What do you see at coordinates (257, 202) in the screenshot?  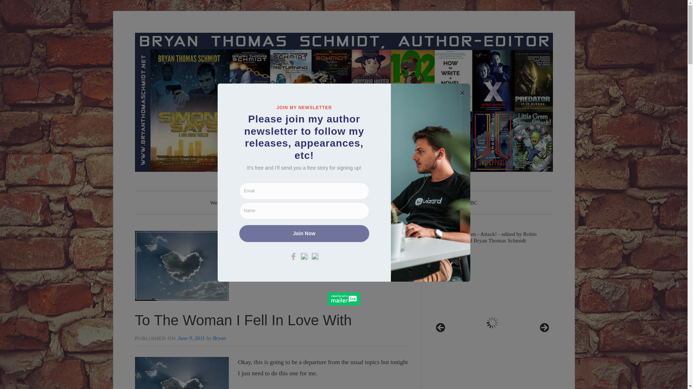 I see `Works` at bounding box center [257, 202].